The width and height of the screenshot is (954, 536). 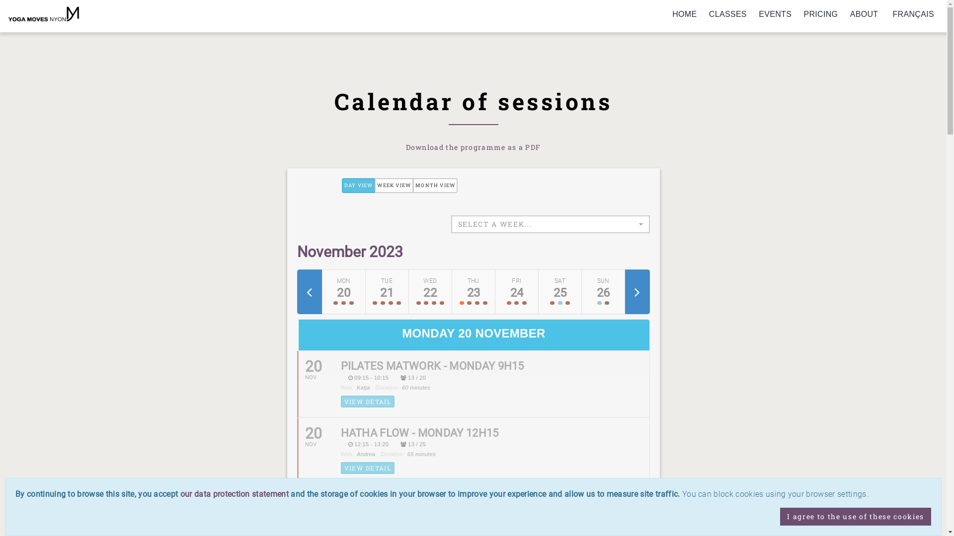 I want to click on VIEW DETAIL, so click(x=368, y=468).